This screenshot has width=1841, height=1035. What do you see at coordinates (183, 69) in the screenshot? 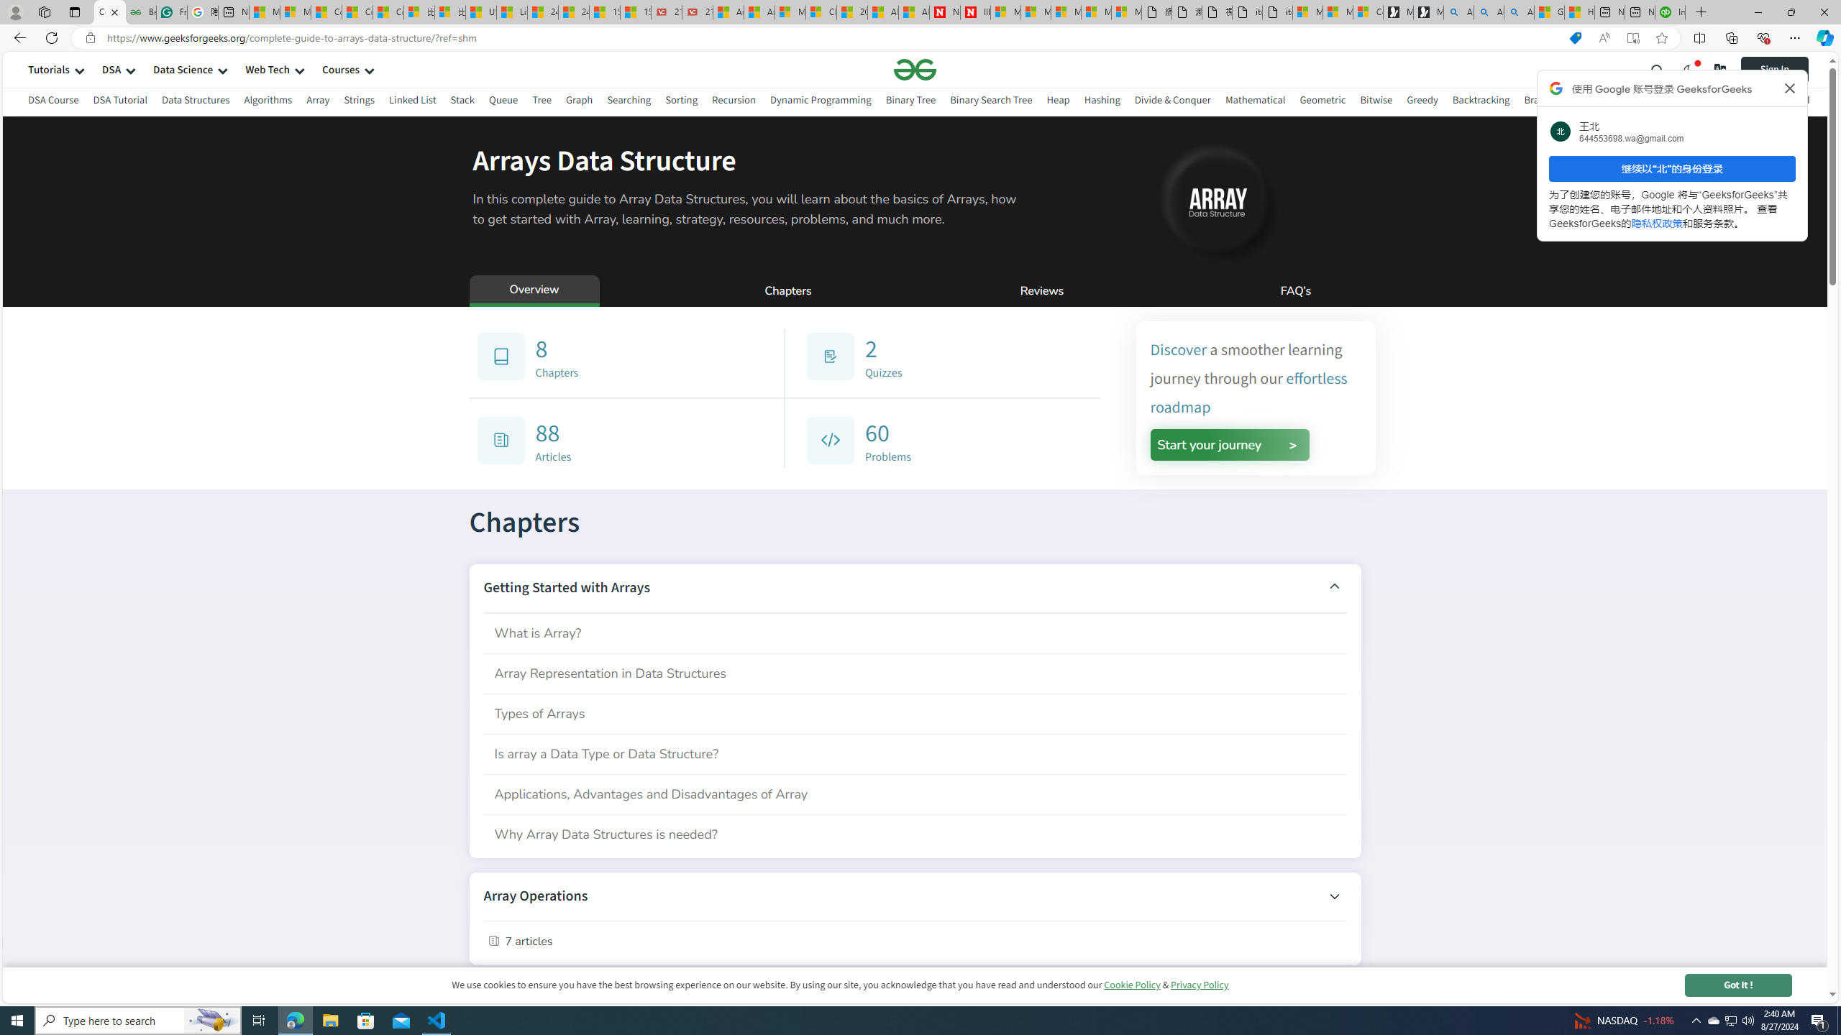
I see `Data Science` at bounding box center [183, 69].